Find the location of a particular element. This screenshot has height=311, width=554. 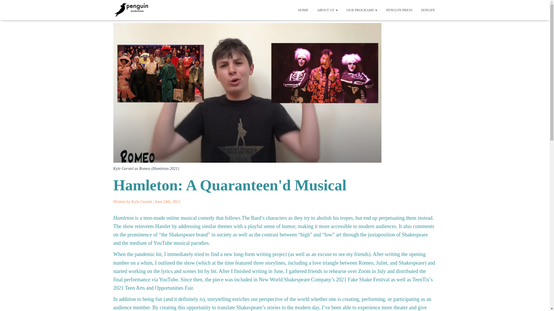

HOME is located at coordinates (303, 10).